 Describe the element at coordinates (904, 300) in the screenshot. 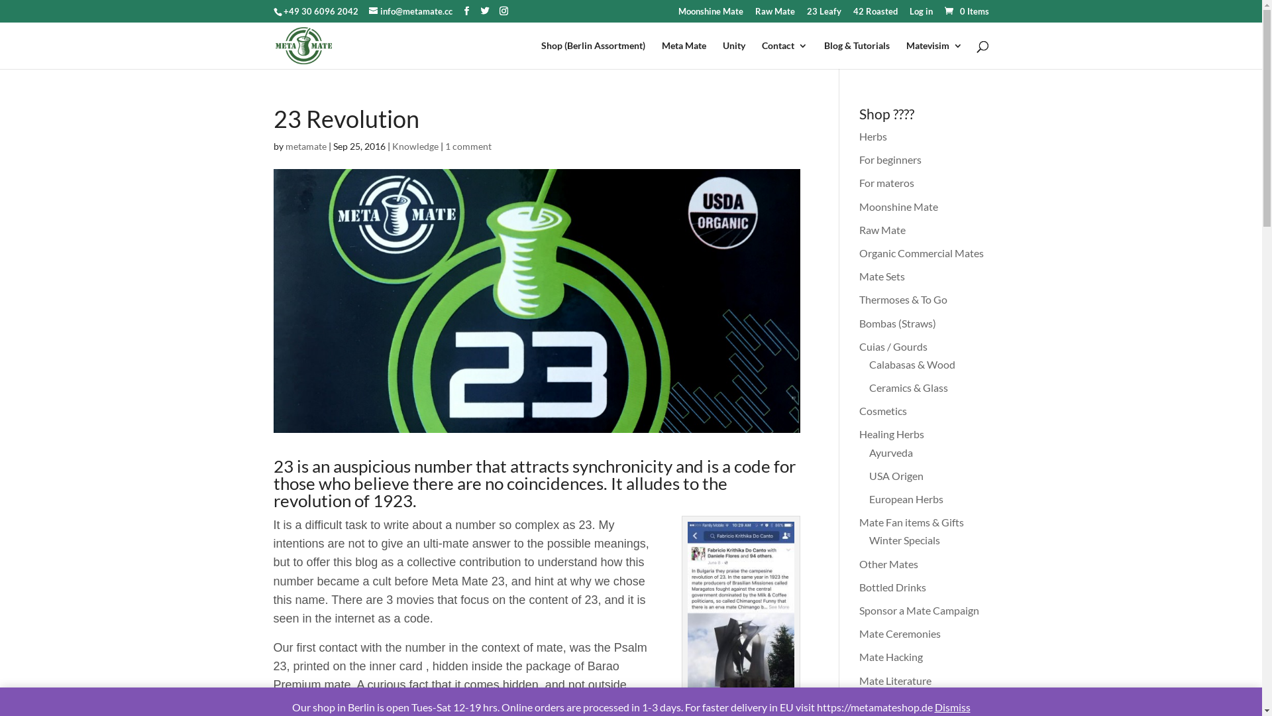

I see `Thermoses & To Go` at that location.